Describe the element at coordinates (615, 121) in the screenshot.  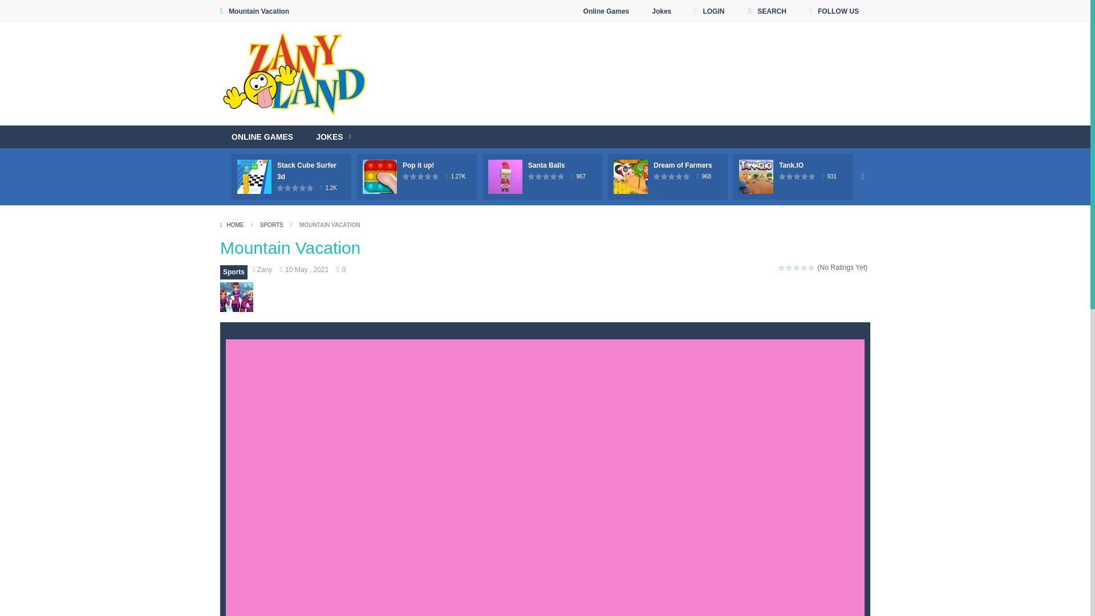
I see `YouTube video player` at that location.